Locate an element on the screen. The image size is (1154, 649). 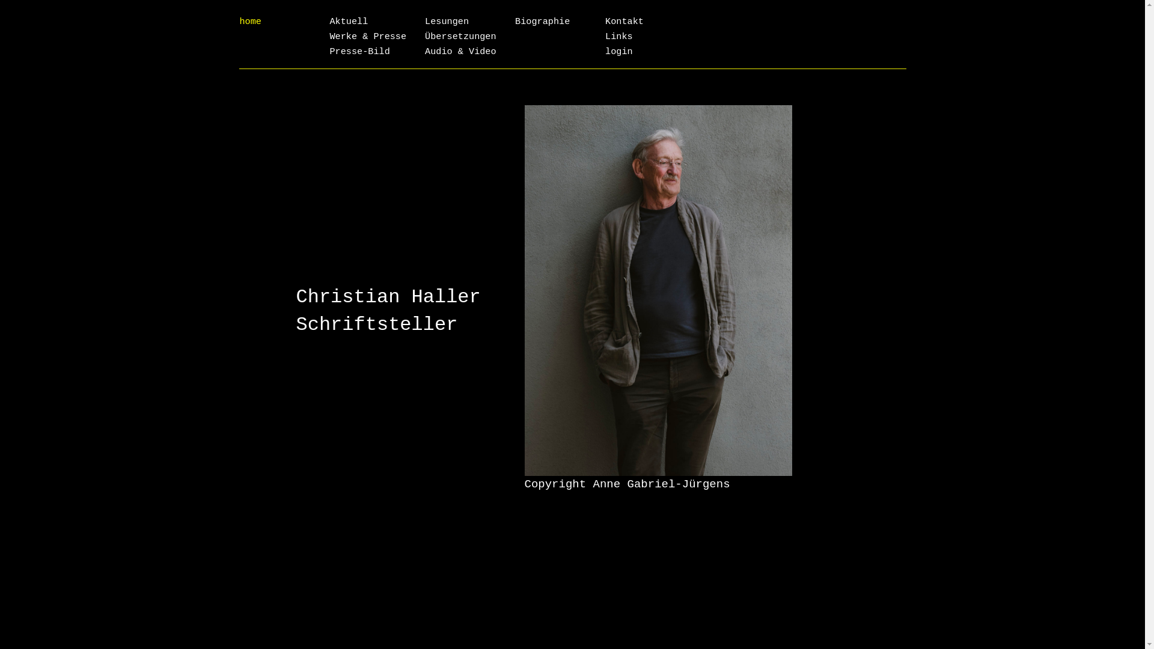
Lesungen is located at coordinates (447, 22).